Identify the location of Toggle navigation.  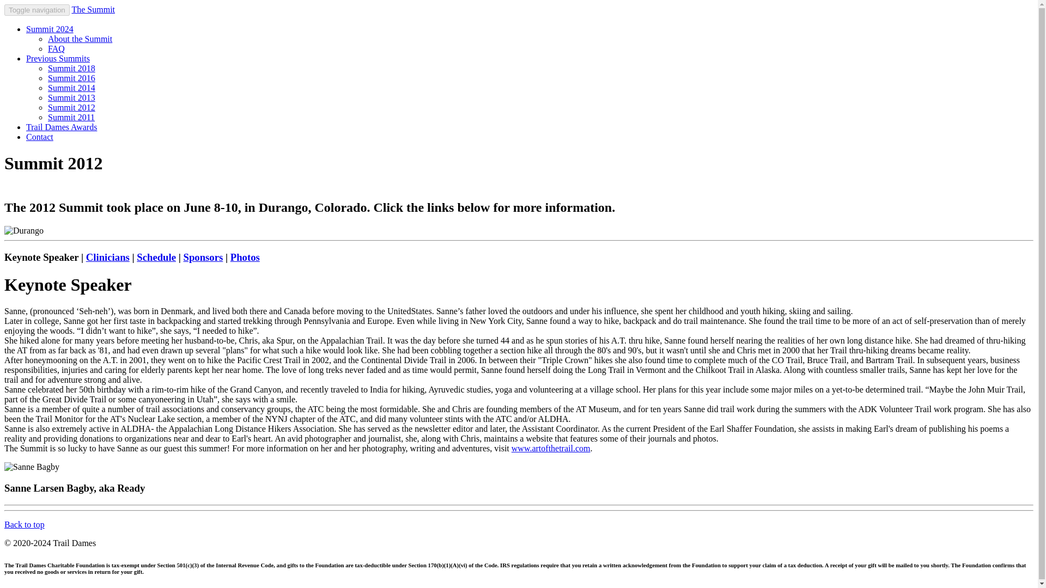
(37, 10).